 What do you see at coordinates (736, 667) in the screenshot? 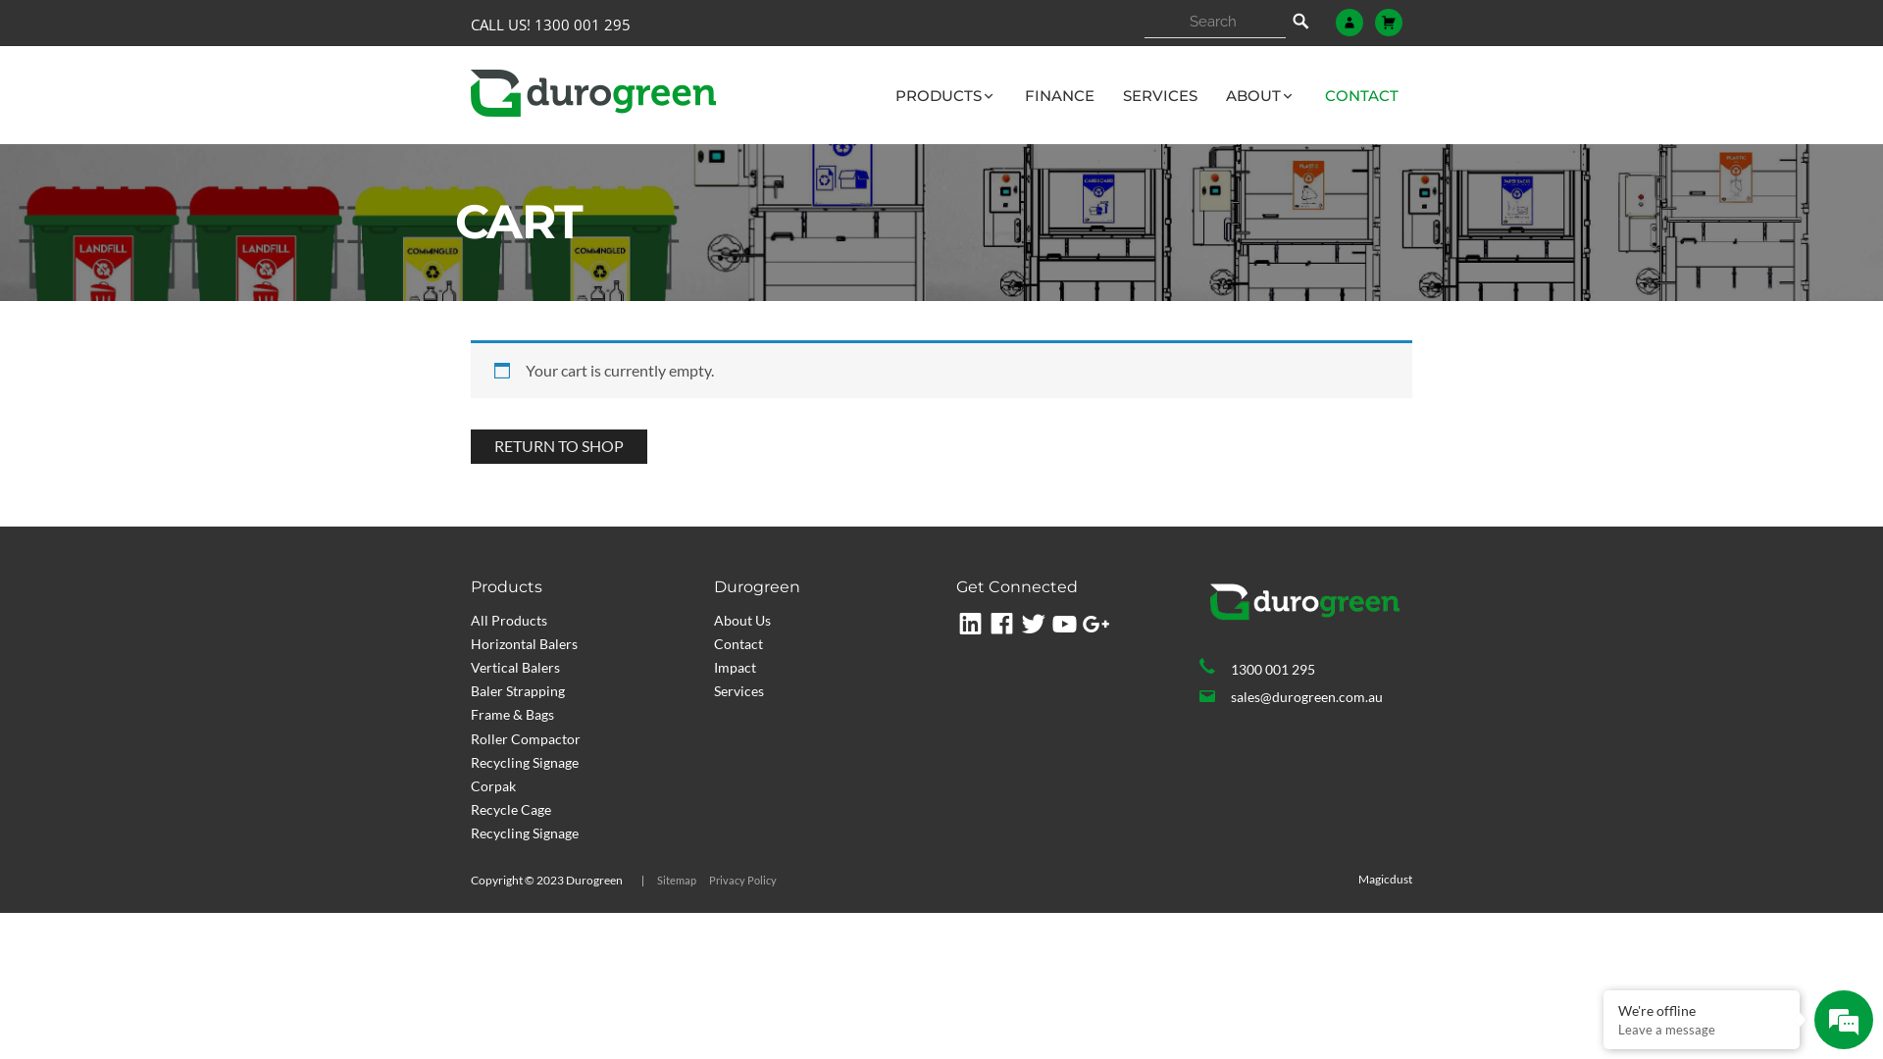
I see `Impact` at bounding box center [736, 667].